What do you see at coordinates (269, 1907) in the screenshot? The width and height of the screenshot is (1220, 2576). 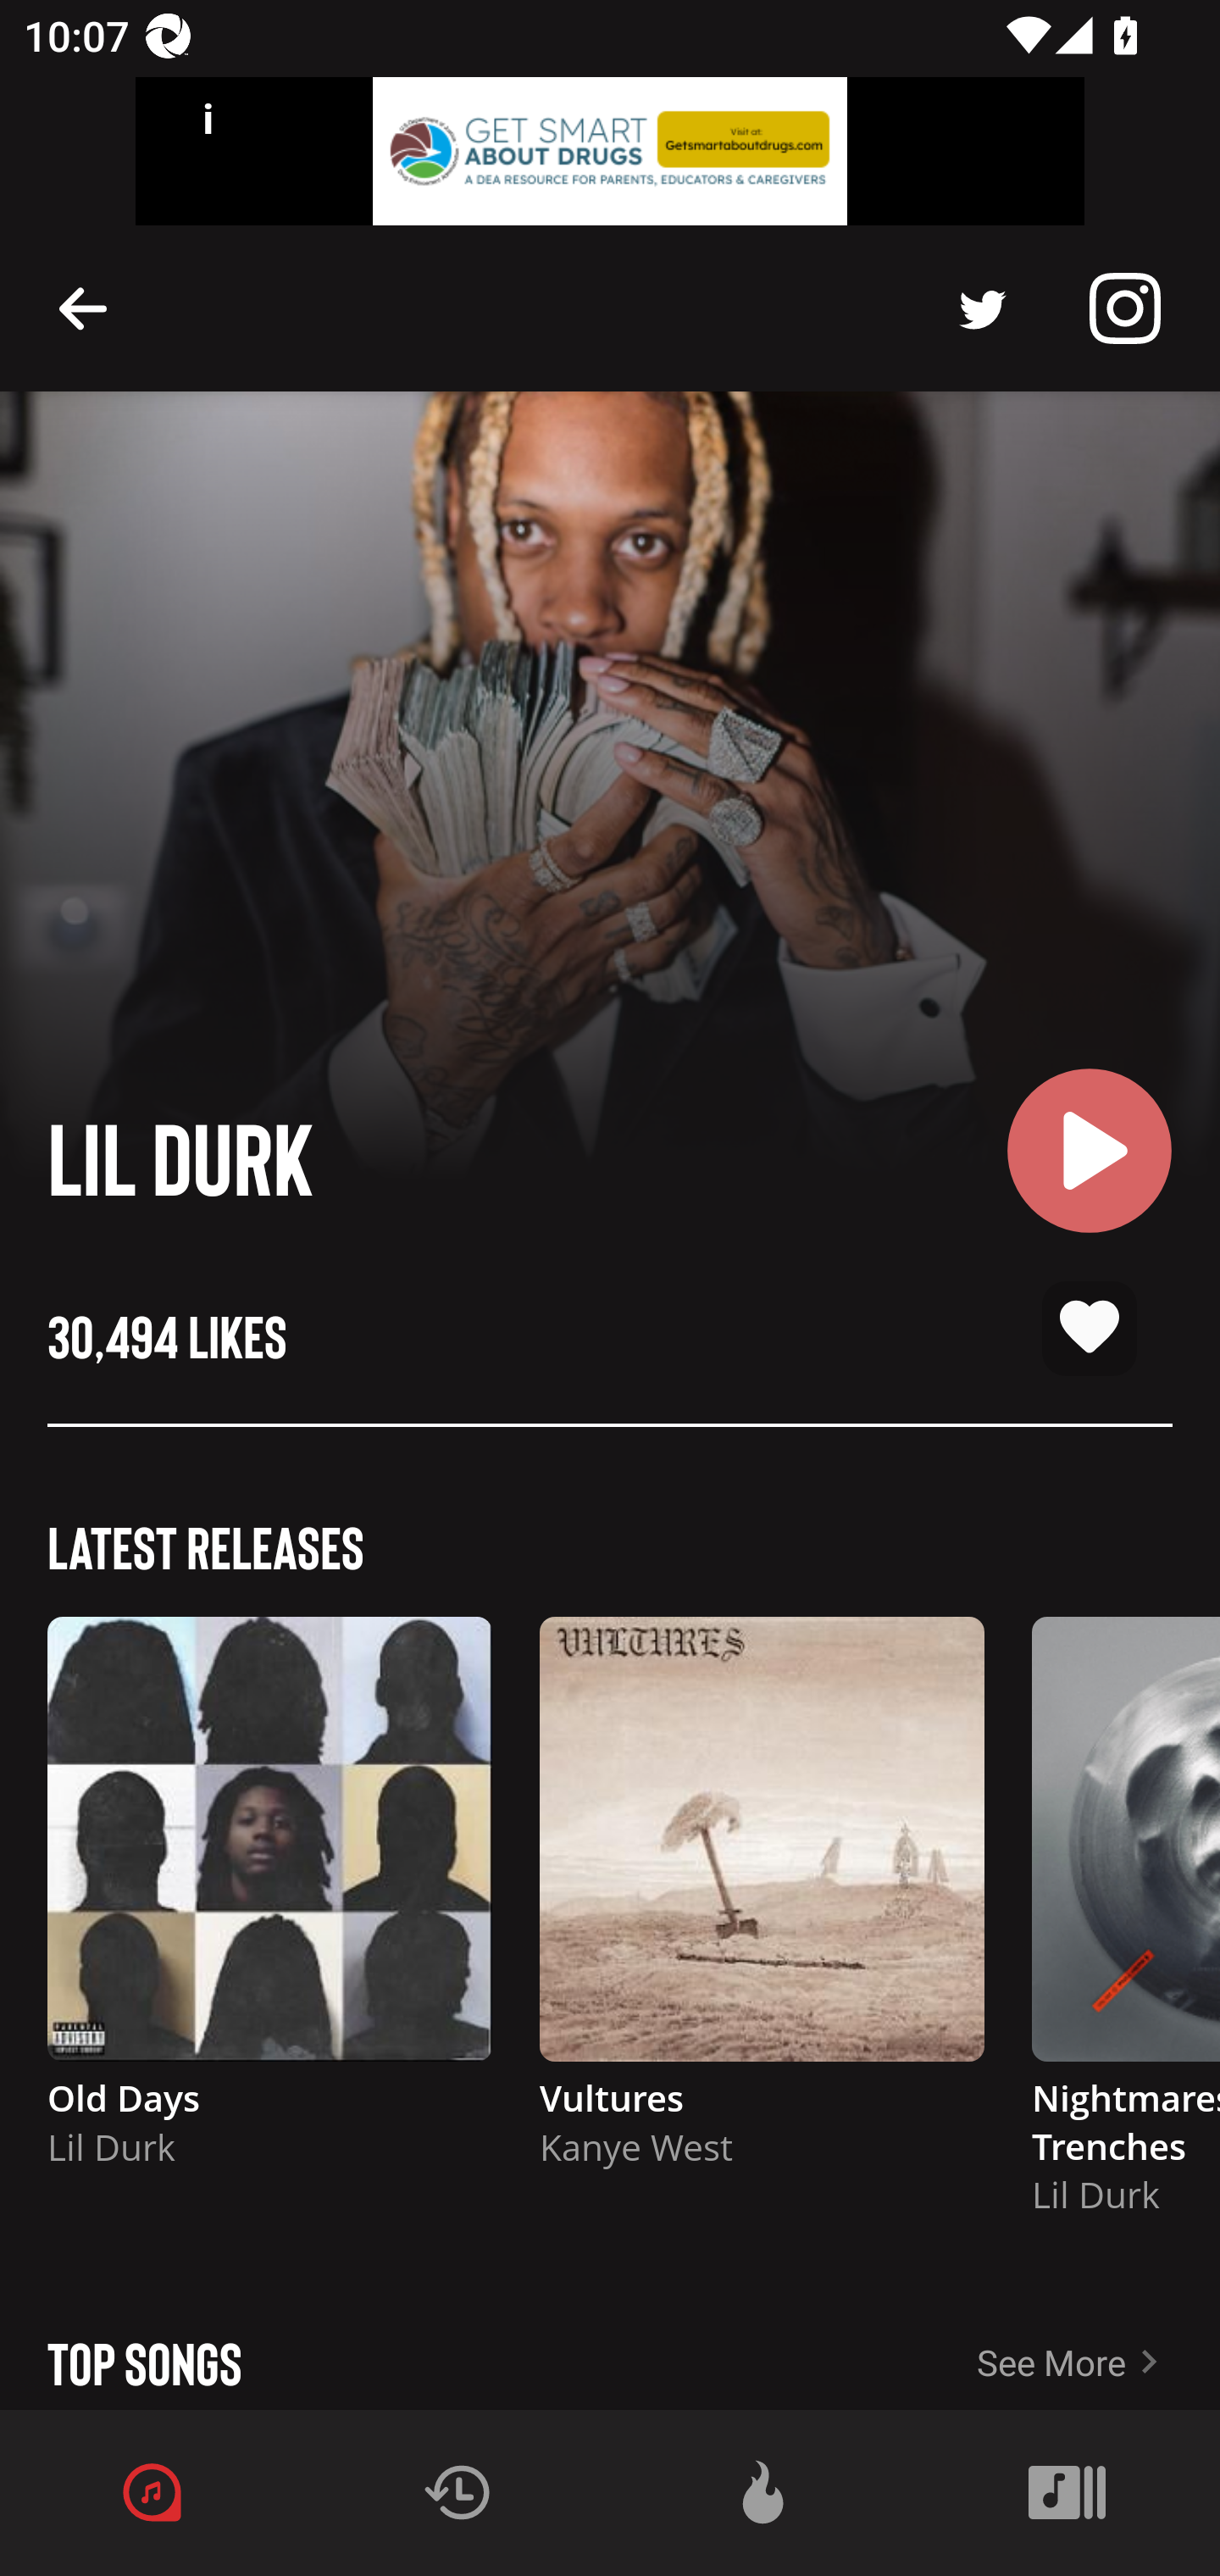 I see `Description Old Days Lil Durk` at bounding box center [269, 1907].